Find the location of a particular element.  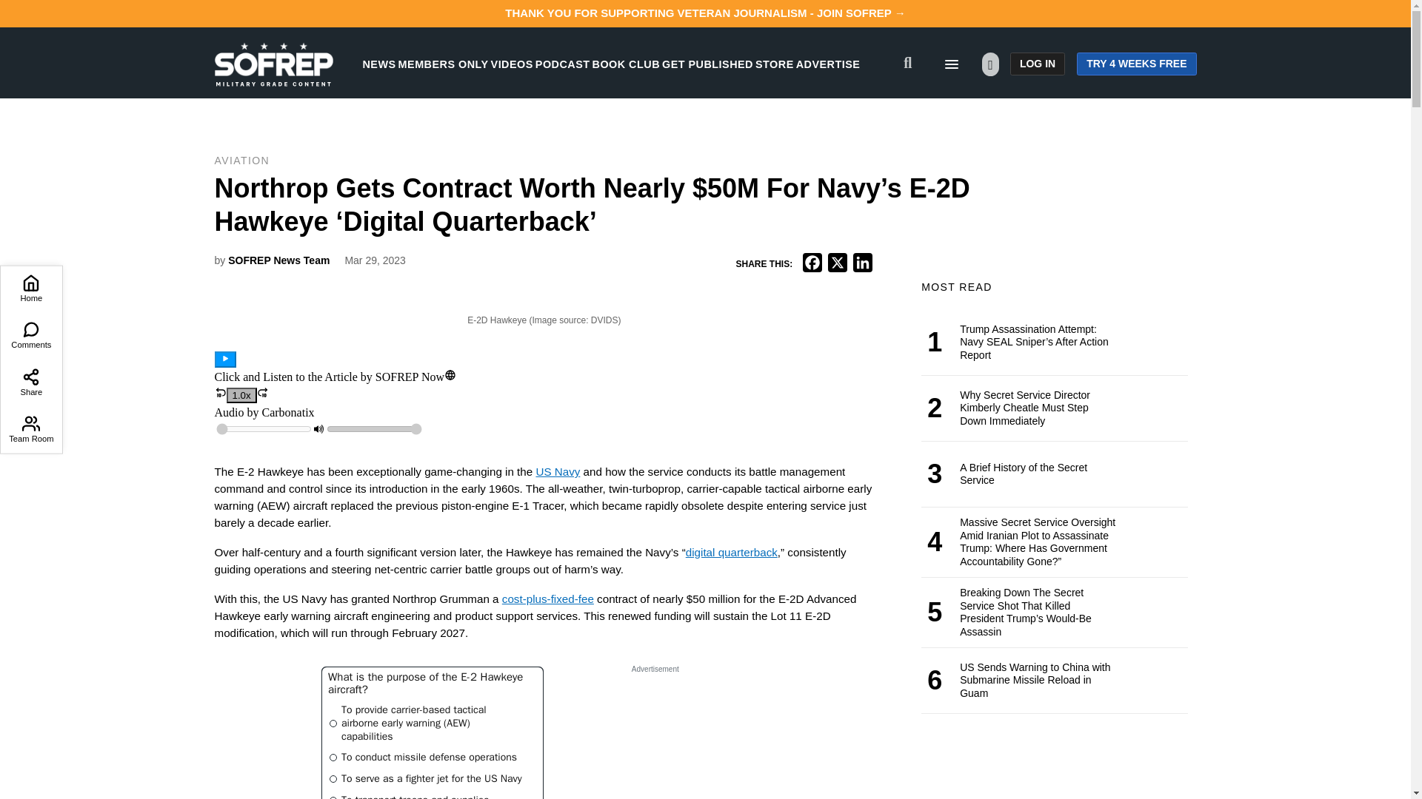

GET PUBLISHED is located at coordinates (708, 64).